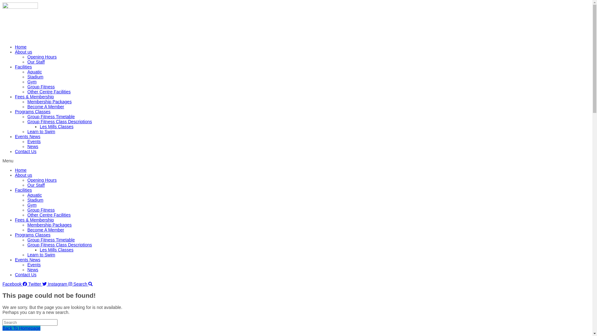  Describe the element at coordinates (49, 102) in the screenshot. I see `Membership Packages` at that location.